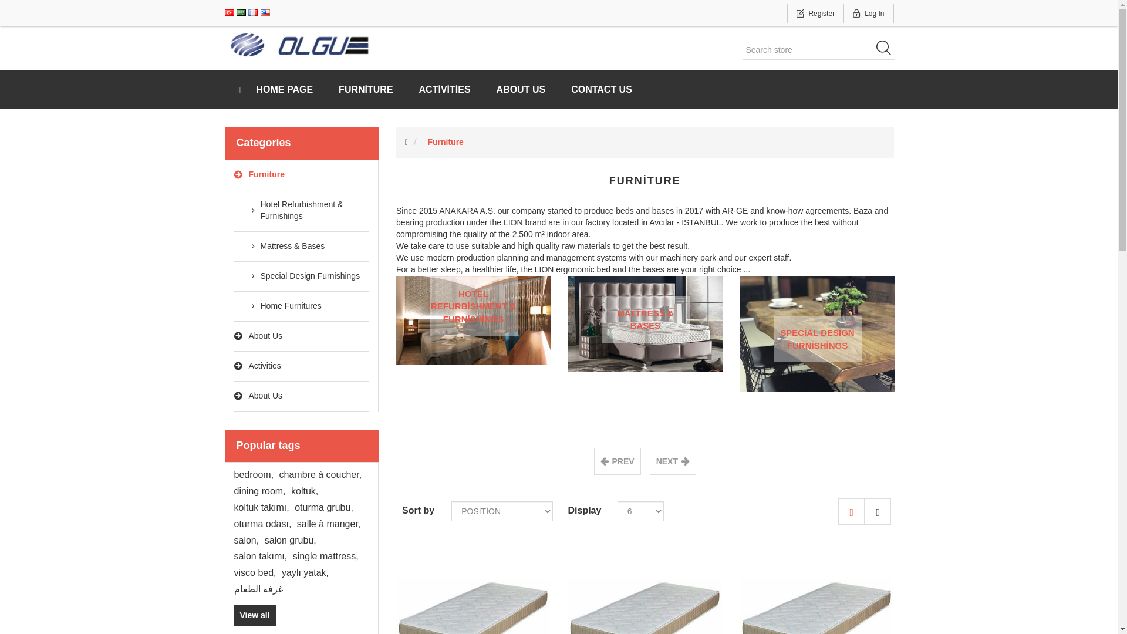  What do you see at coordinates (275, 89) in the screenshot?
I see `HOME PAGE` at bounding box center [275, 89].